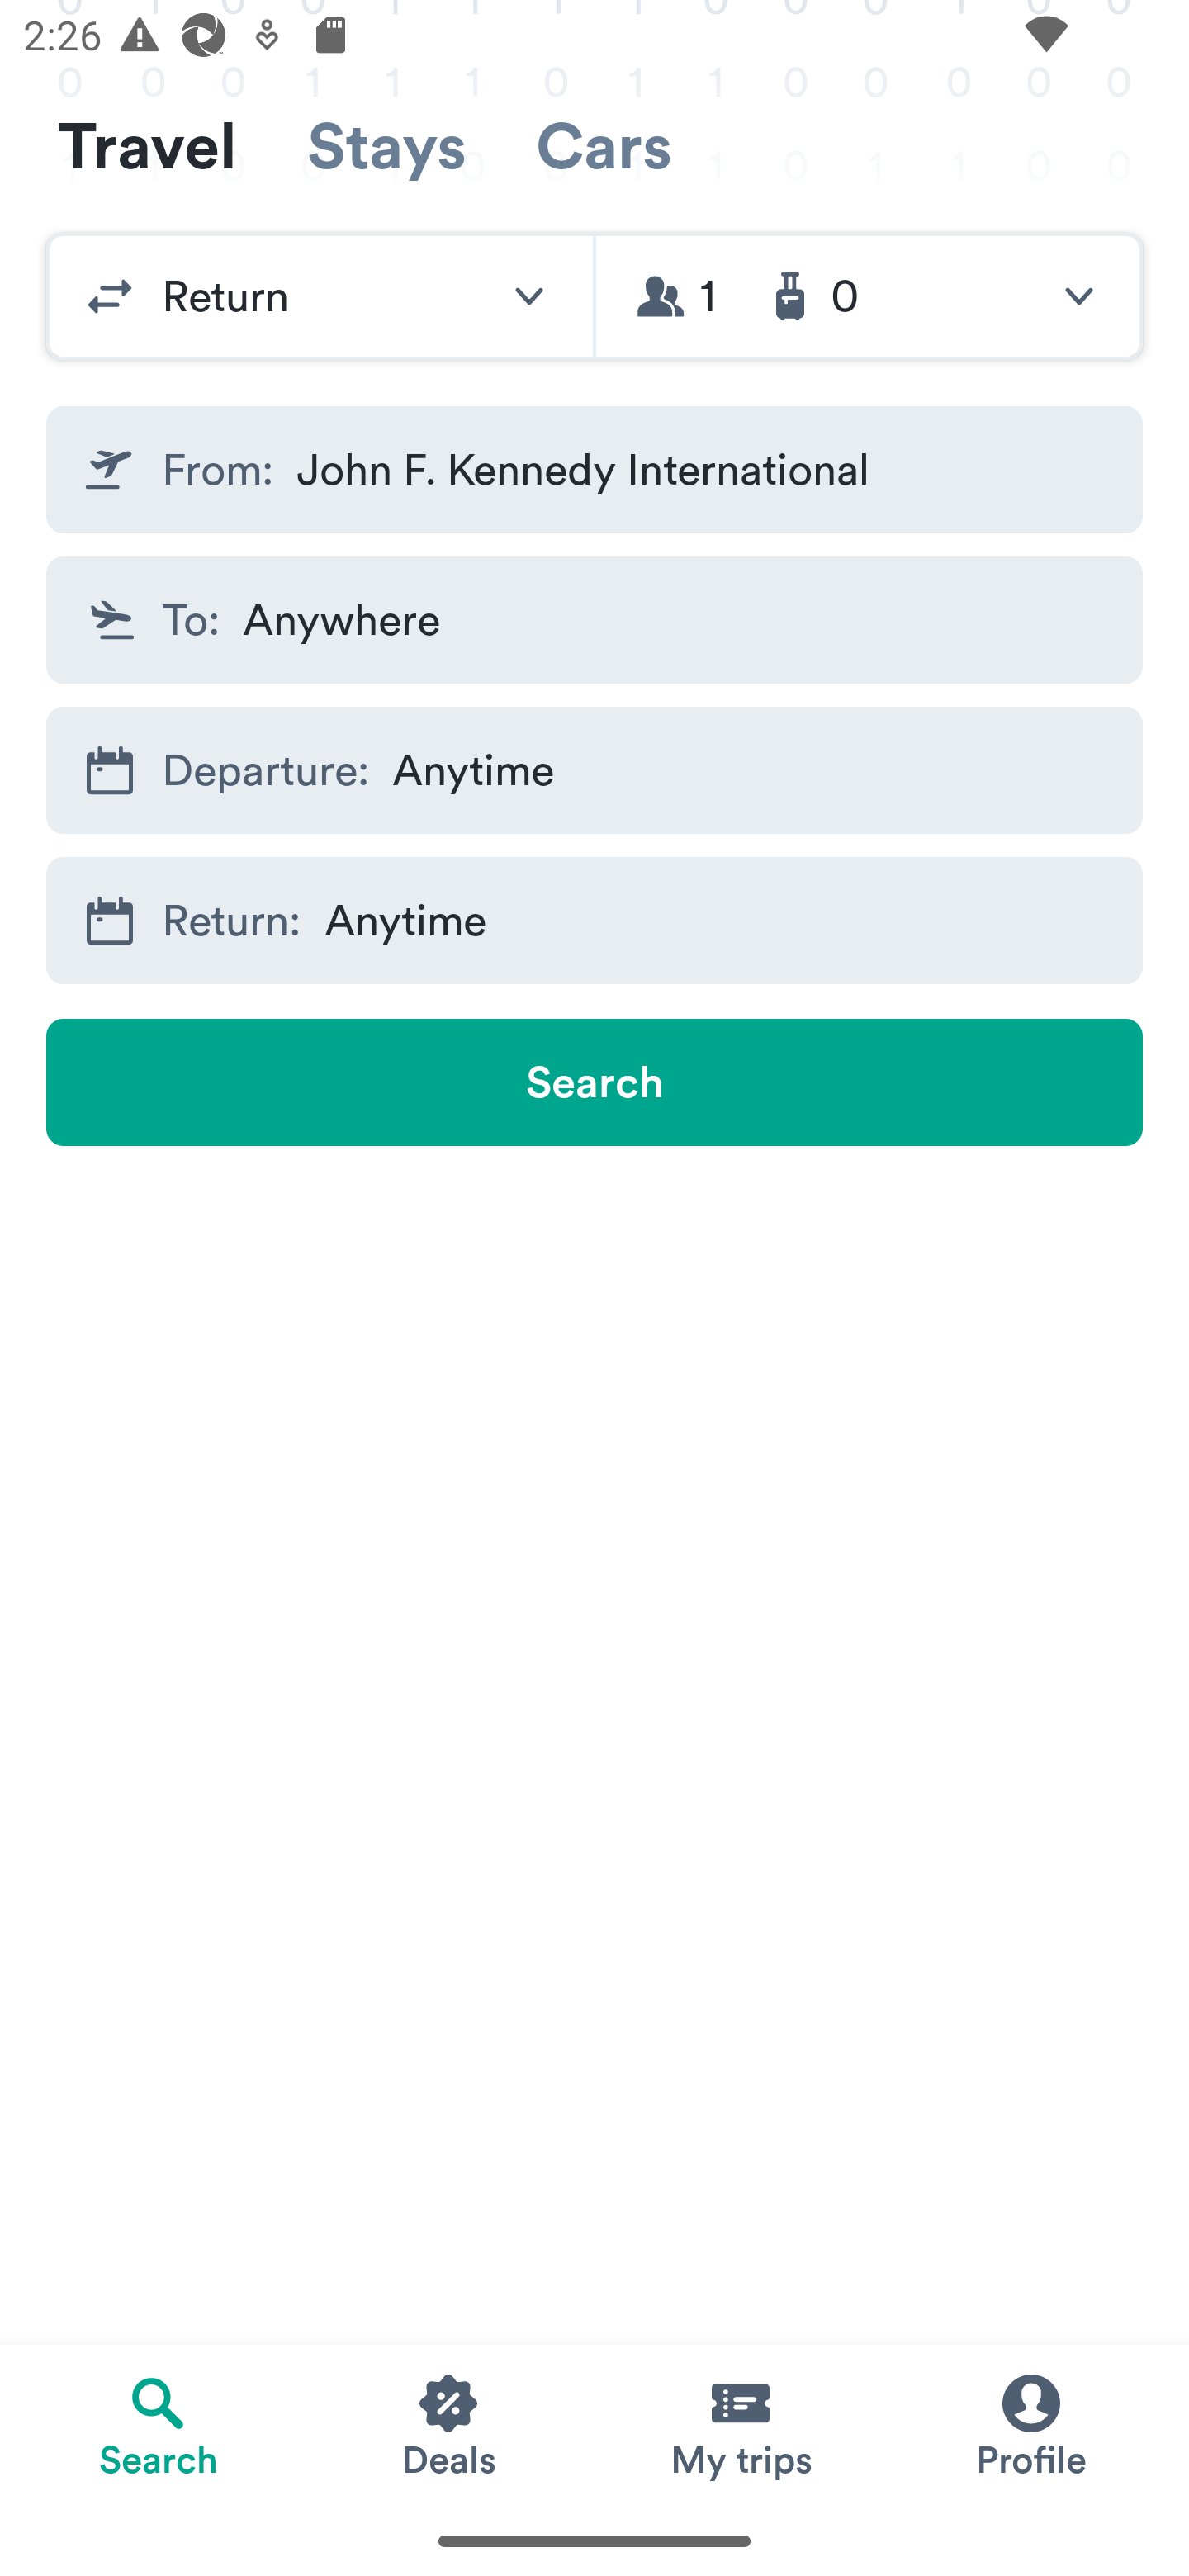 This screenshot has height=2576, width=1189. What do you see at coordinates (594, 920) in the screenshot?
I see `Return: Anytime` at bounding box center [594, 920].